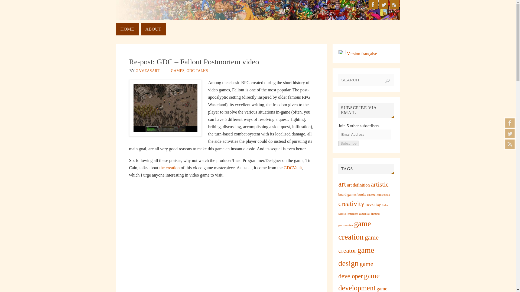  What do you see at coordinates (510, 144) in the screenshot?
I see `RSS` at bounding box center [510, 144].